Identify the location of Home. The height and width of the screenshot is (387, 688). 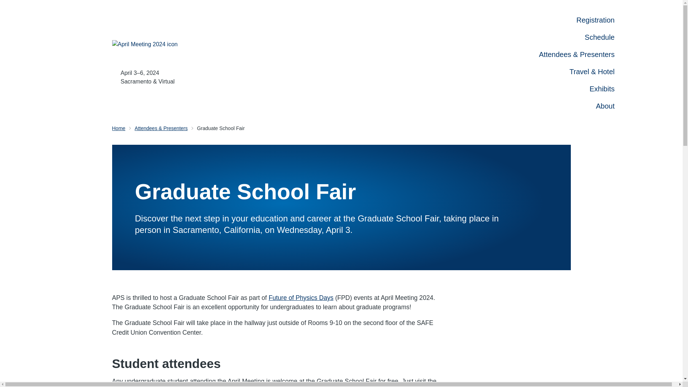
(118, 128).